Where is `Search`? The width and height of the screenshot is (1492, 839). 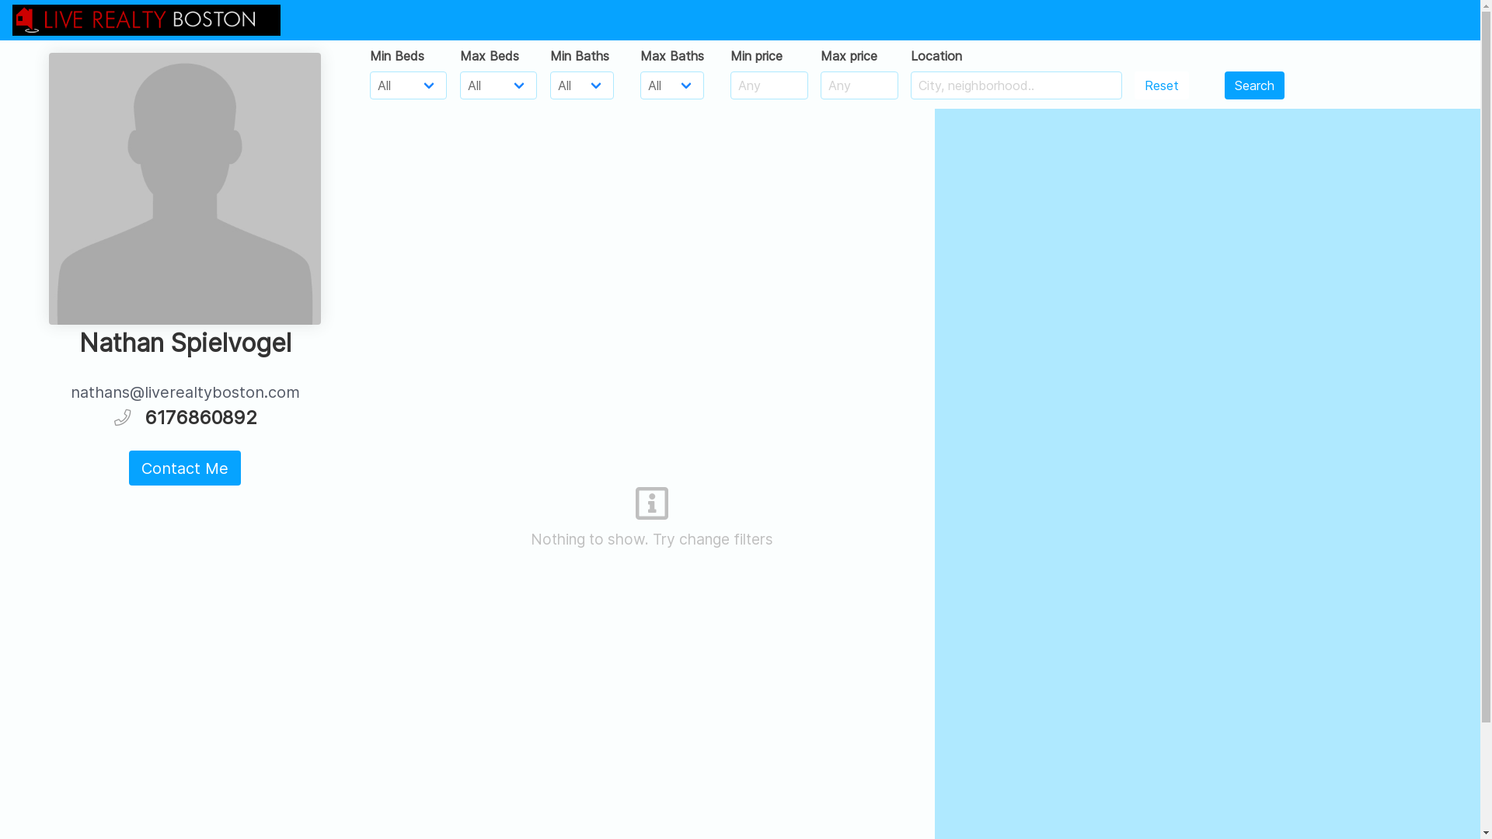 Search is located at coordinates (1254, 85).